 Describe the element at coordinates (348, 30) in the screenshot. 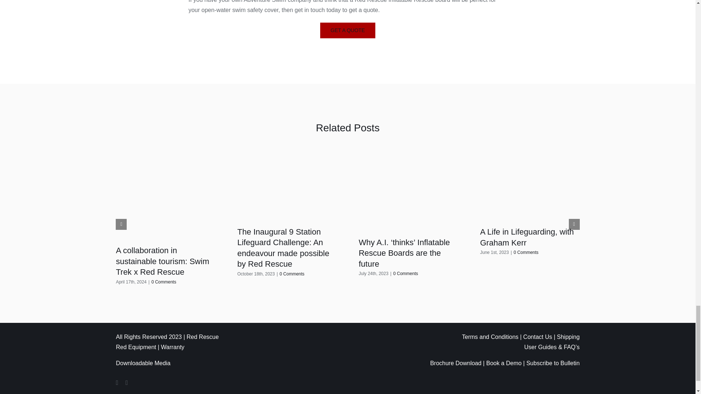

I see `GET A QUOTE` at that location.